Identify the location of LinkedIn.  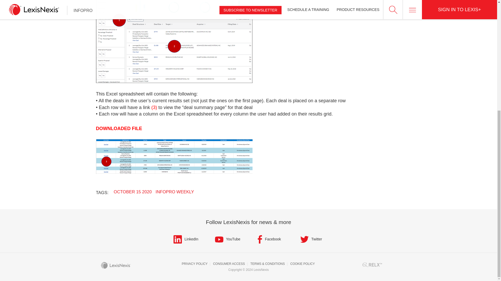
(186, 239).